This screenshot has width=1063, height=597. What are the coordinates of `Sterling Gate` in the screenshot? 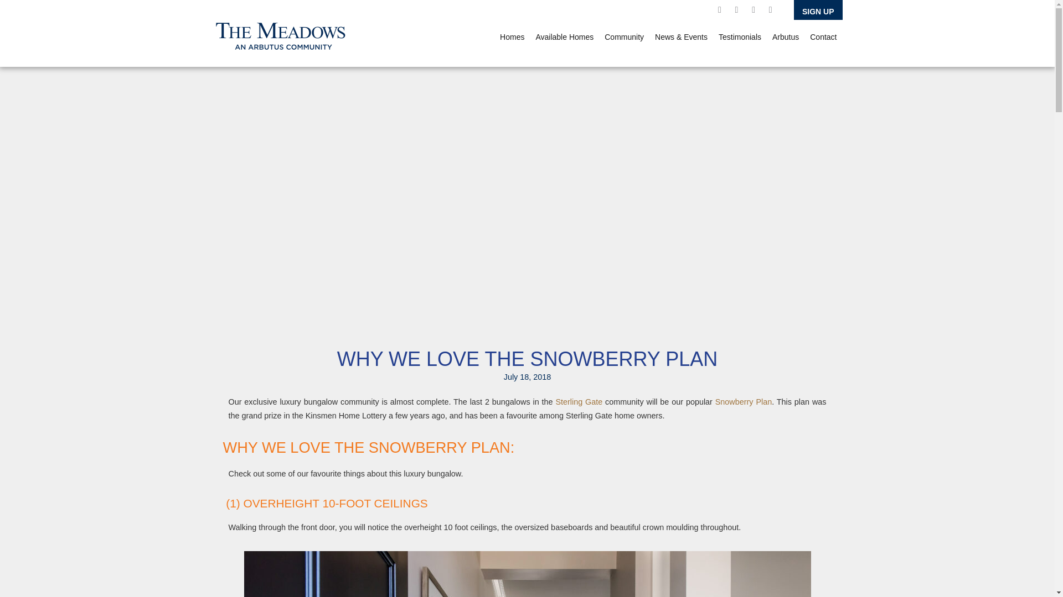 It's located at (579, 402).